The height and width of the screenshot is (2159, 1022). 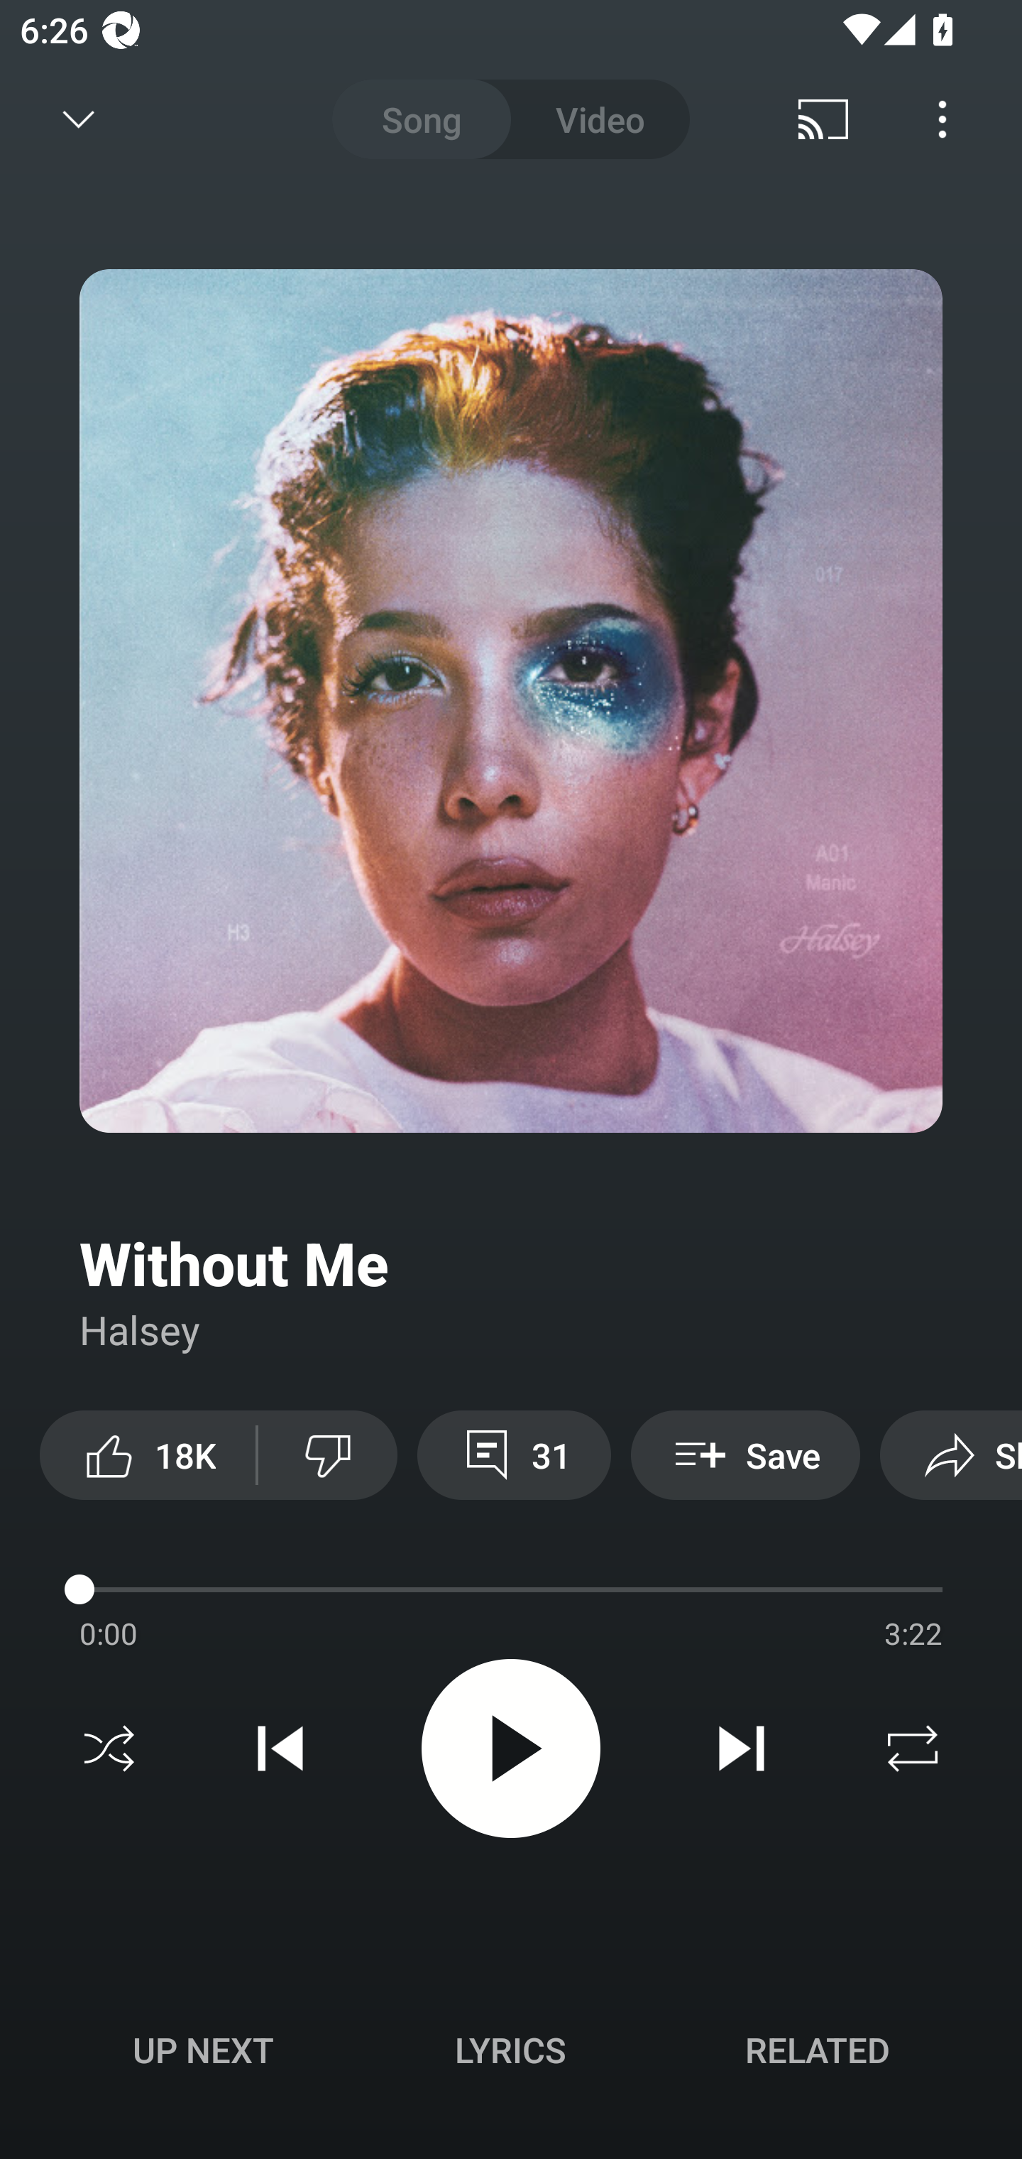 I want to click on Related RELATED, so click(x=818, y=2050).